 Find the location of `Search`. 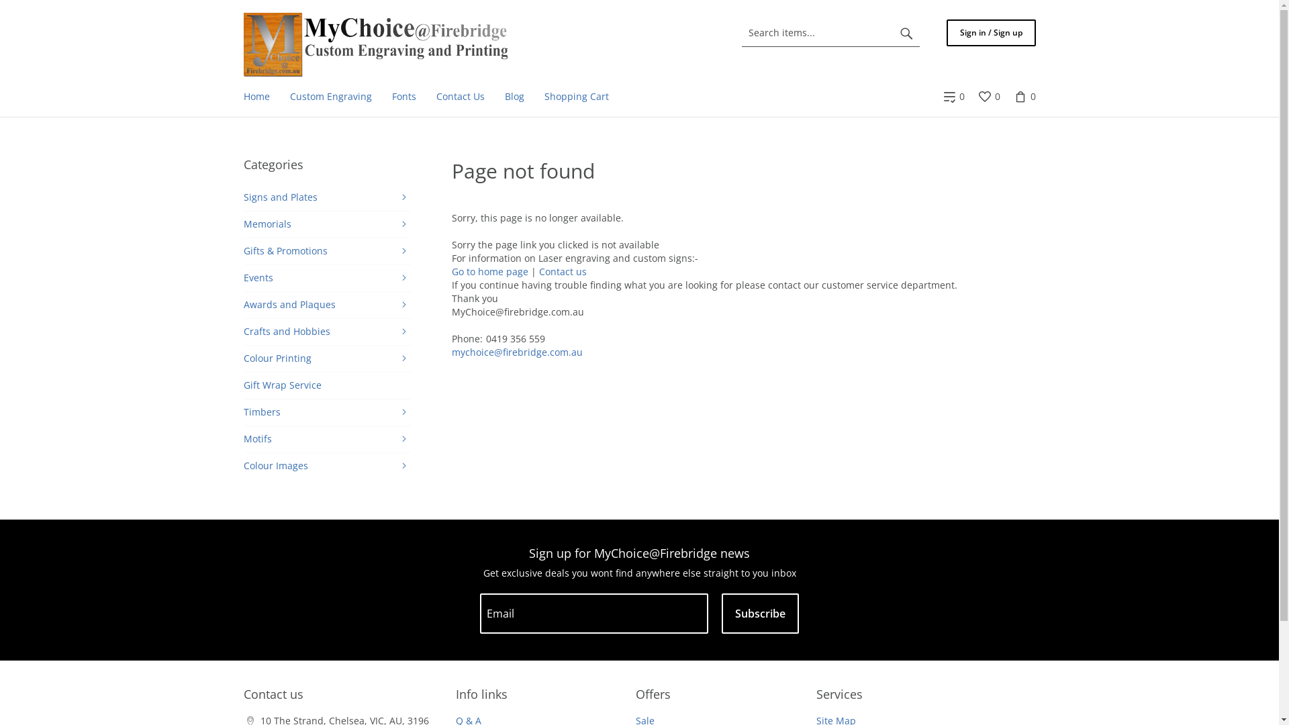

Search is located at coordinates (906, 33).